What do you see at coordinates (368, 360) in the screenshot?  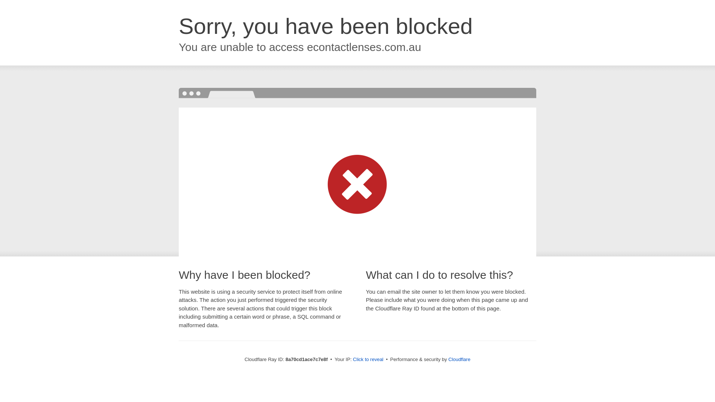 I see `Click to reveal` at bounding box center [368, 360].